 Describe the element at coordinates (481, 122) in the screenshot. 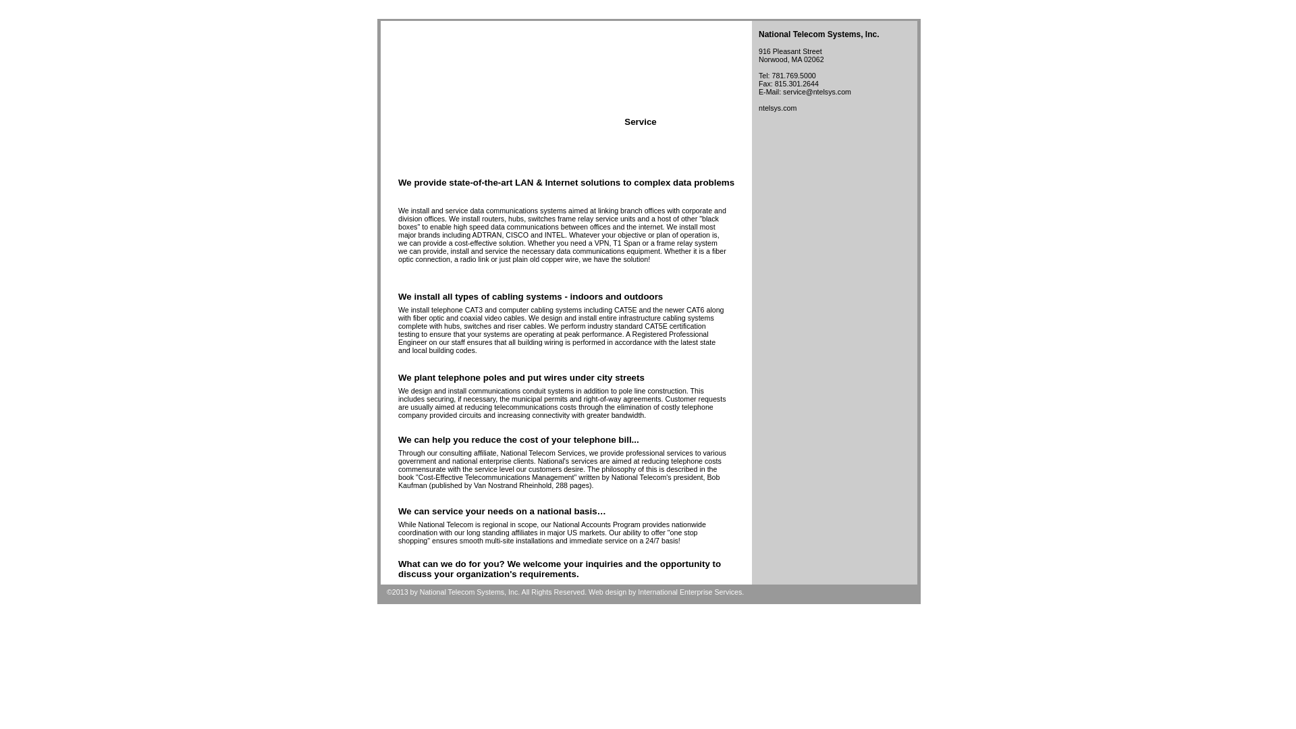

I see `Telecommunications Management` at that location.